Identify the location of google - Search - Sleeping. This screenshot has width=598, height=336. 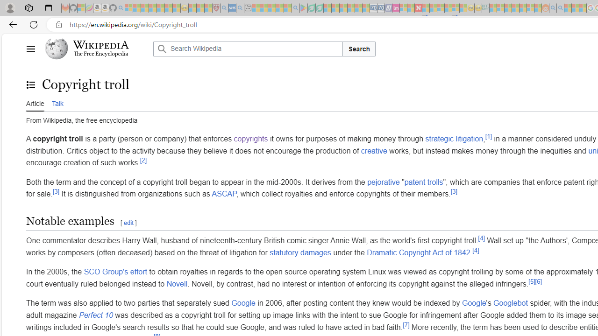
(295, 8).